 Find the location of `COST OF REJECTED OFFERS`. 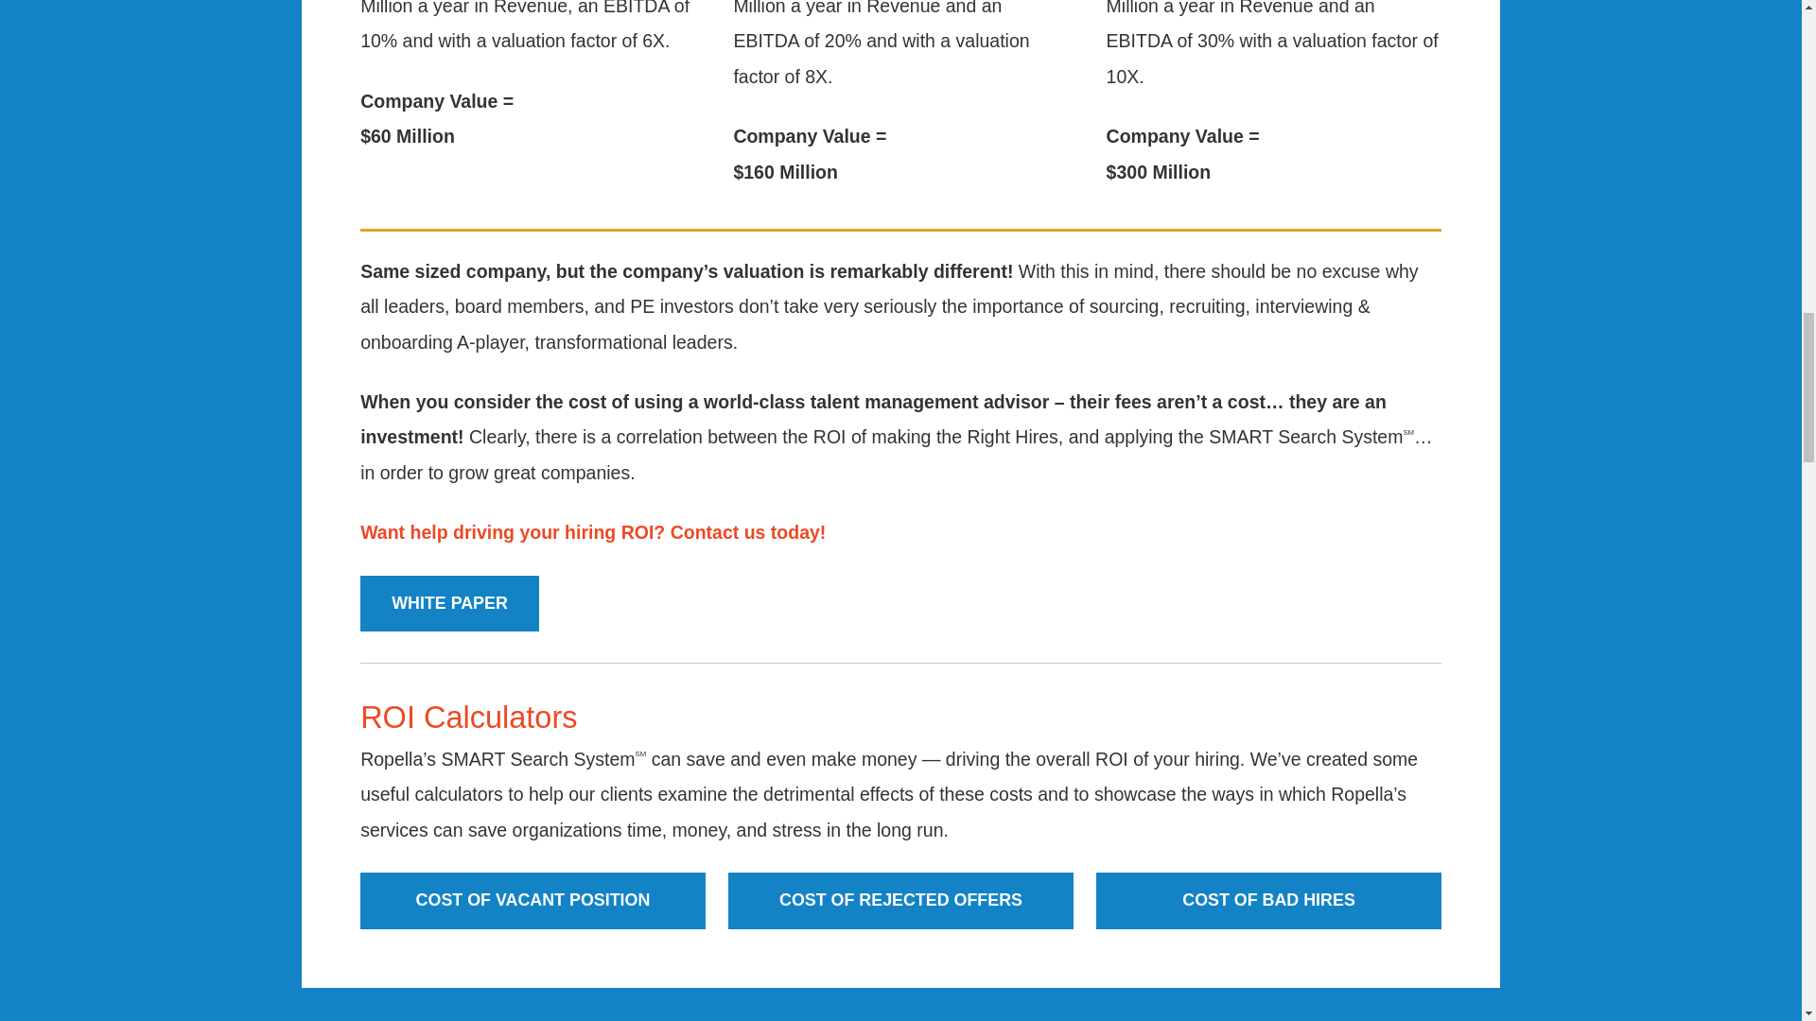

COST OF REJECTED OFFERS is located at coordinates (900, 900).